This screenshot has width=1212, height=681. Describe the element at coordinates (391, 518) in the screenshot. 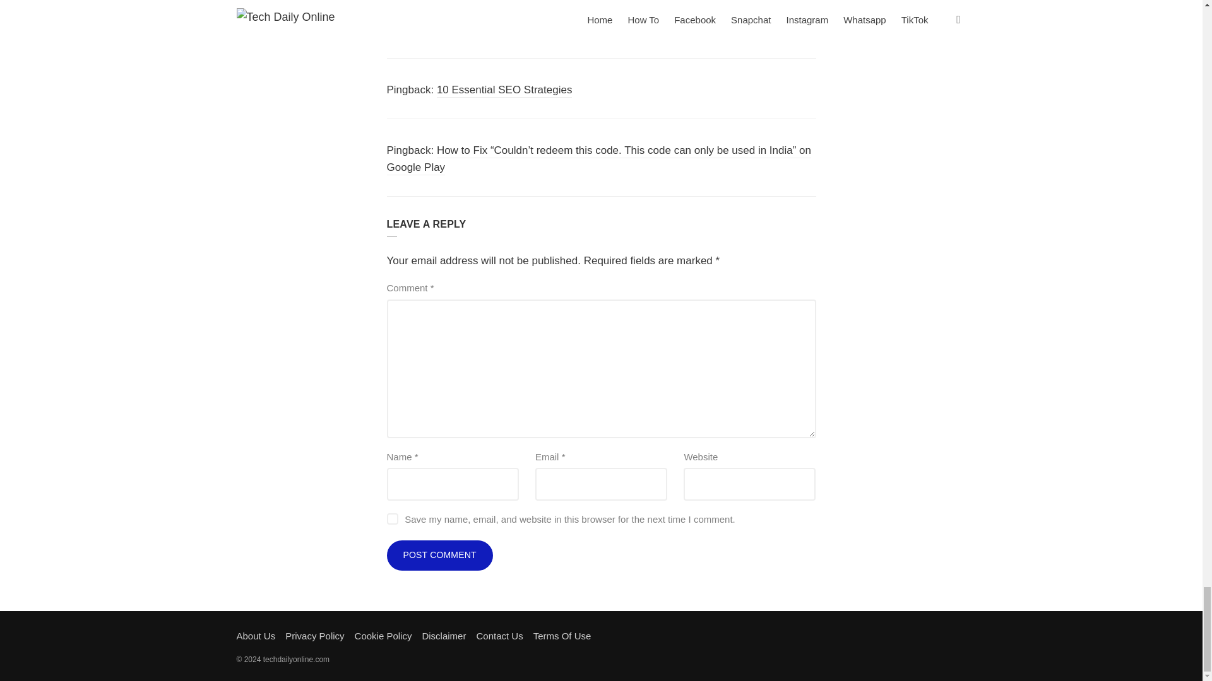

I see `yes` at that location.